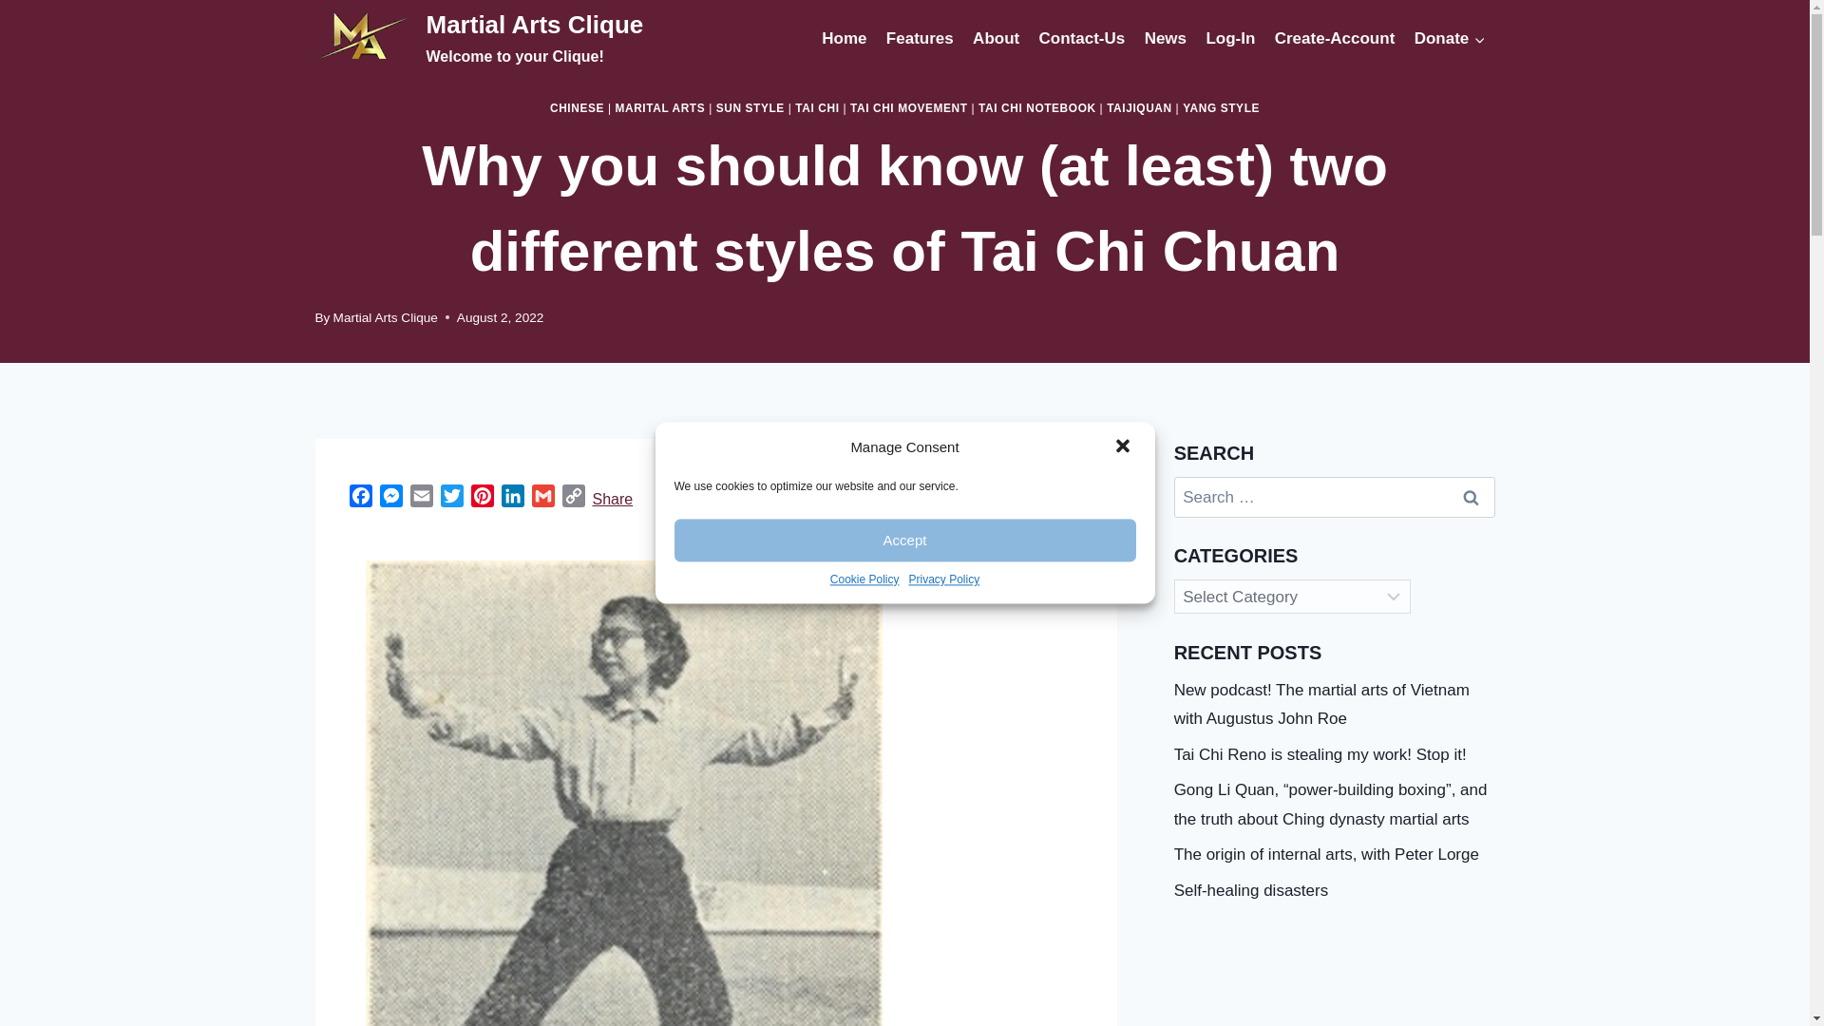 This screenshot has height=1026, width=1824. Describe the element at coordinates (944, 579) in the screenshot. I see `Privacy Policy` at that location.